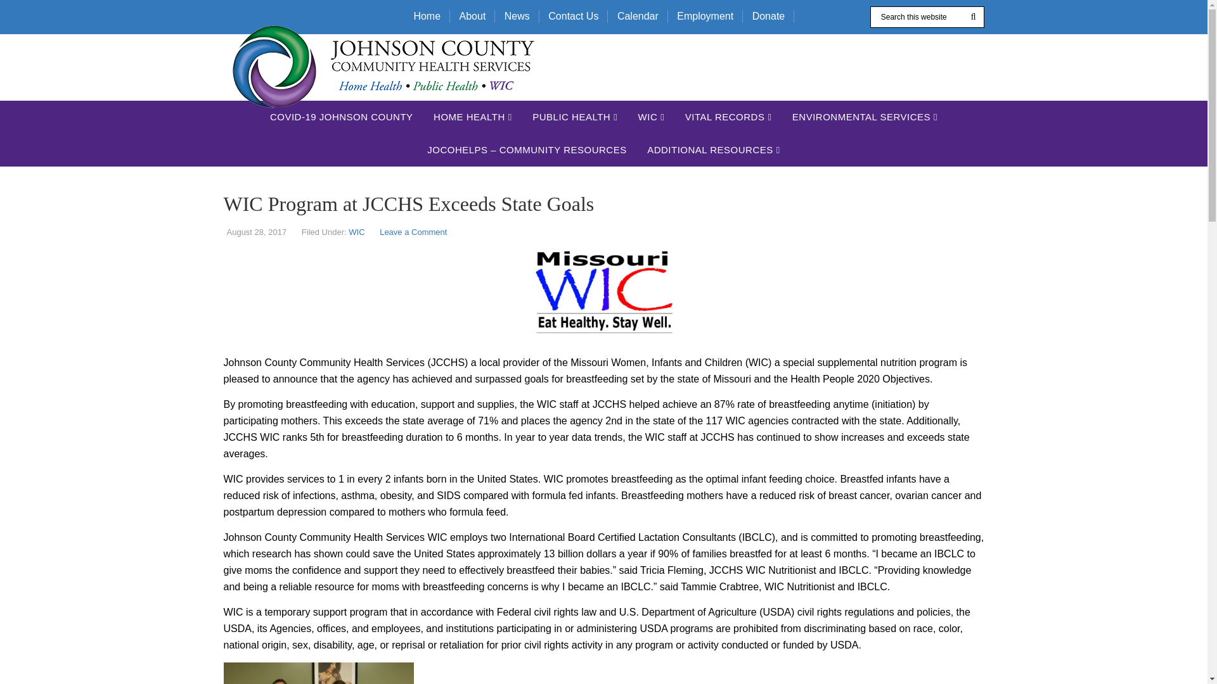 This screenshot has height=684, width=1217. Describe the element at coordinates (769, 16) in the screenshot. I see `Donate` at that location.